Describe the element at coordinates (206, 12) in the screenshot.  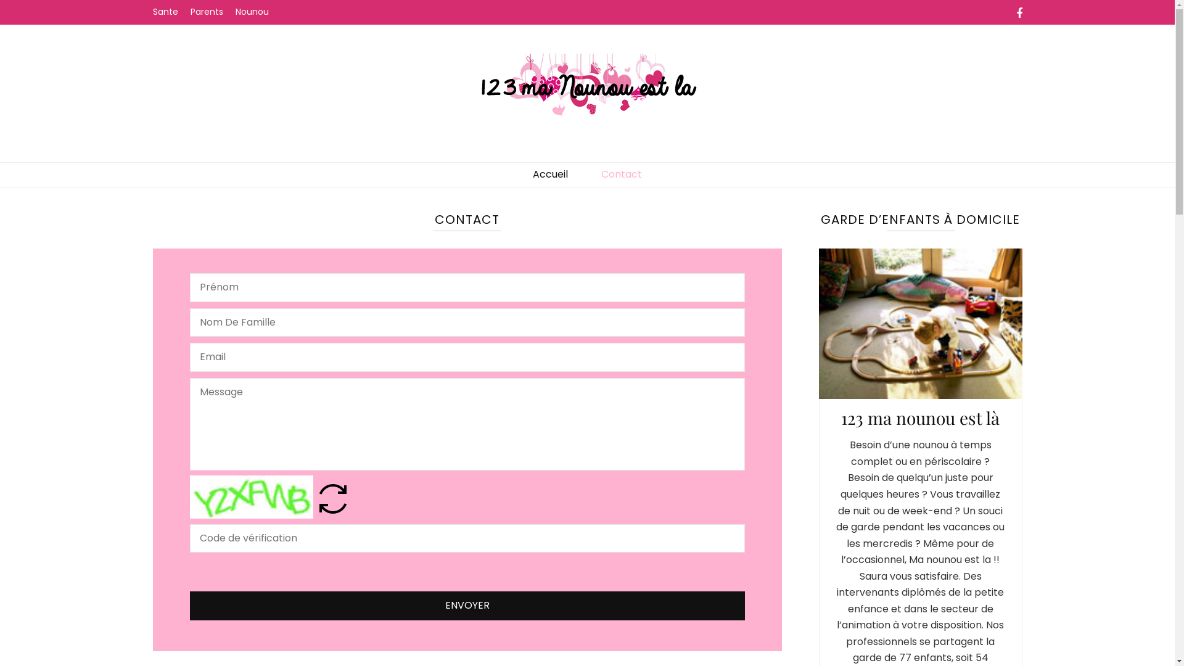
I see `Parents` at that location.